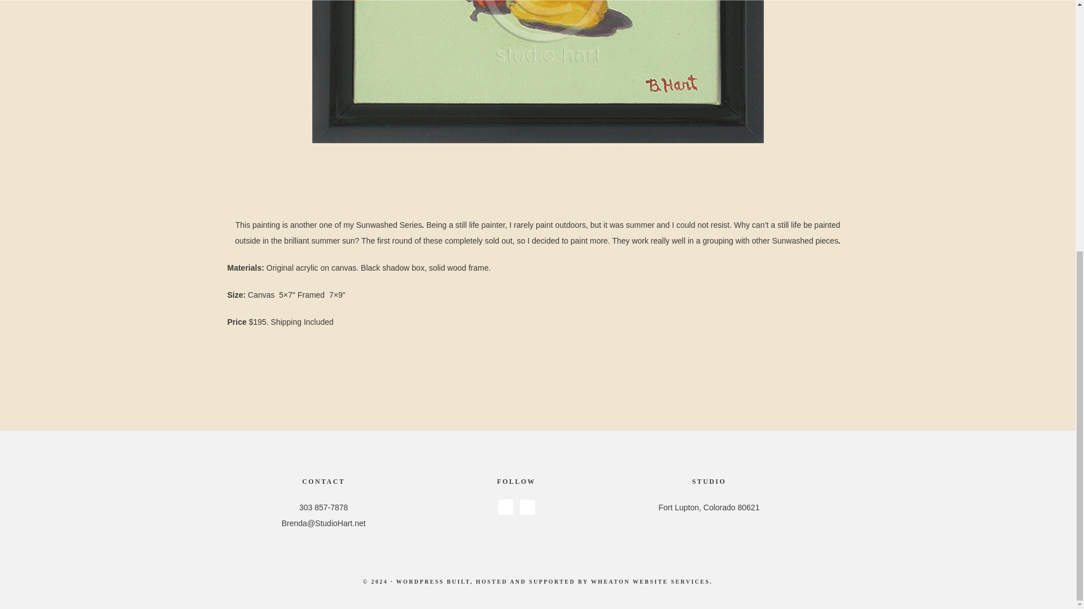  What do you see at coordinates (650, 581) in the screenshot?
I see `WHEATON WEBSITE SERVICES` at bounding box center [650, 581].